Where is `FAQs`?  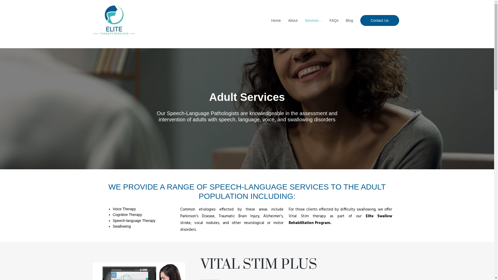
FAQs is located at coordinates (334, 20).